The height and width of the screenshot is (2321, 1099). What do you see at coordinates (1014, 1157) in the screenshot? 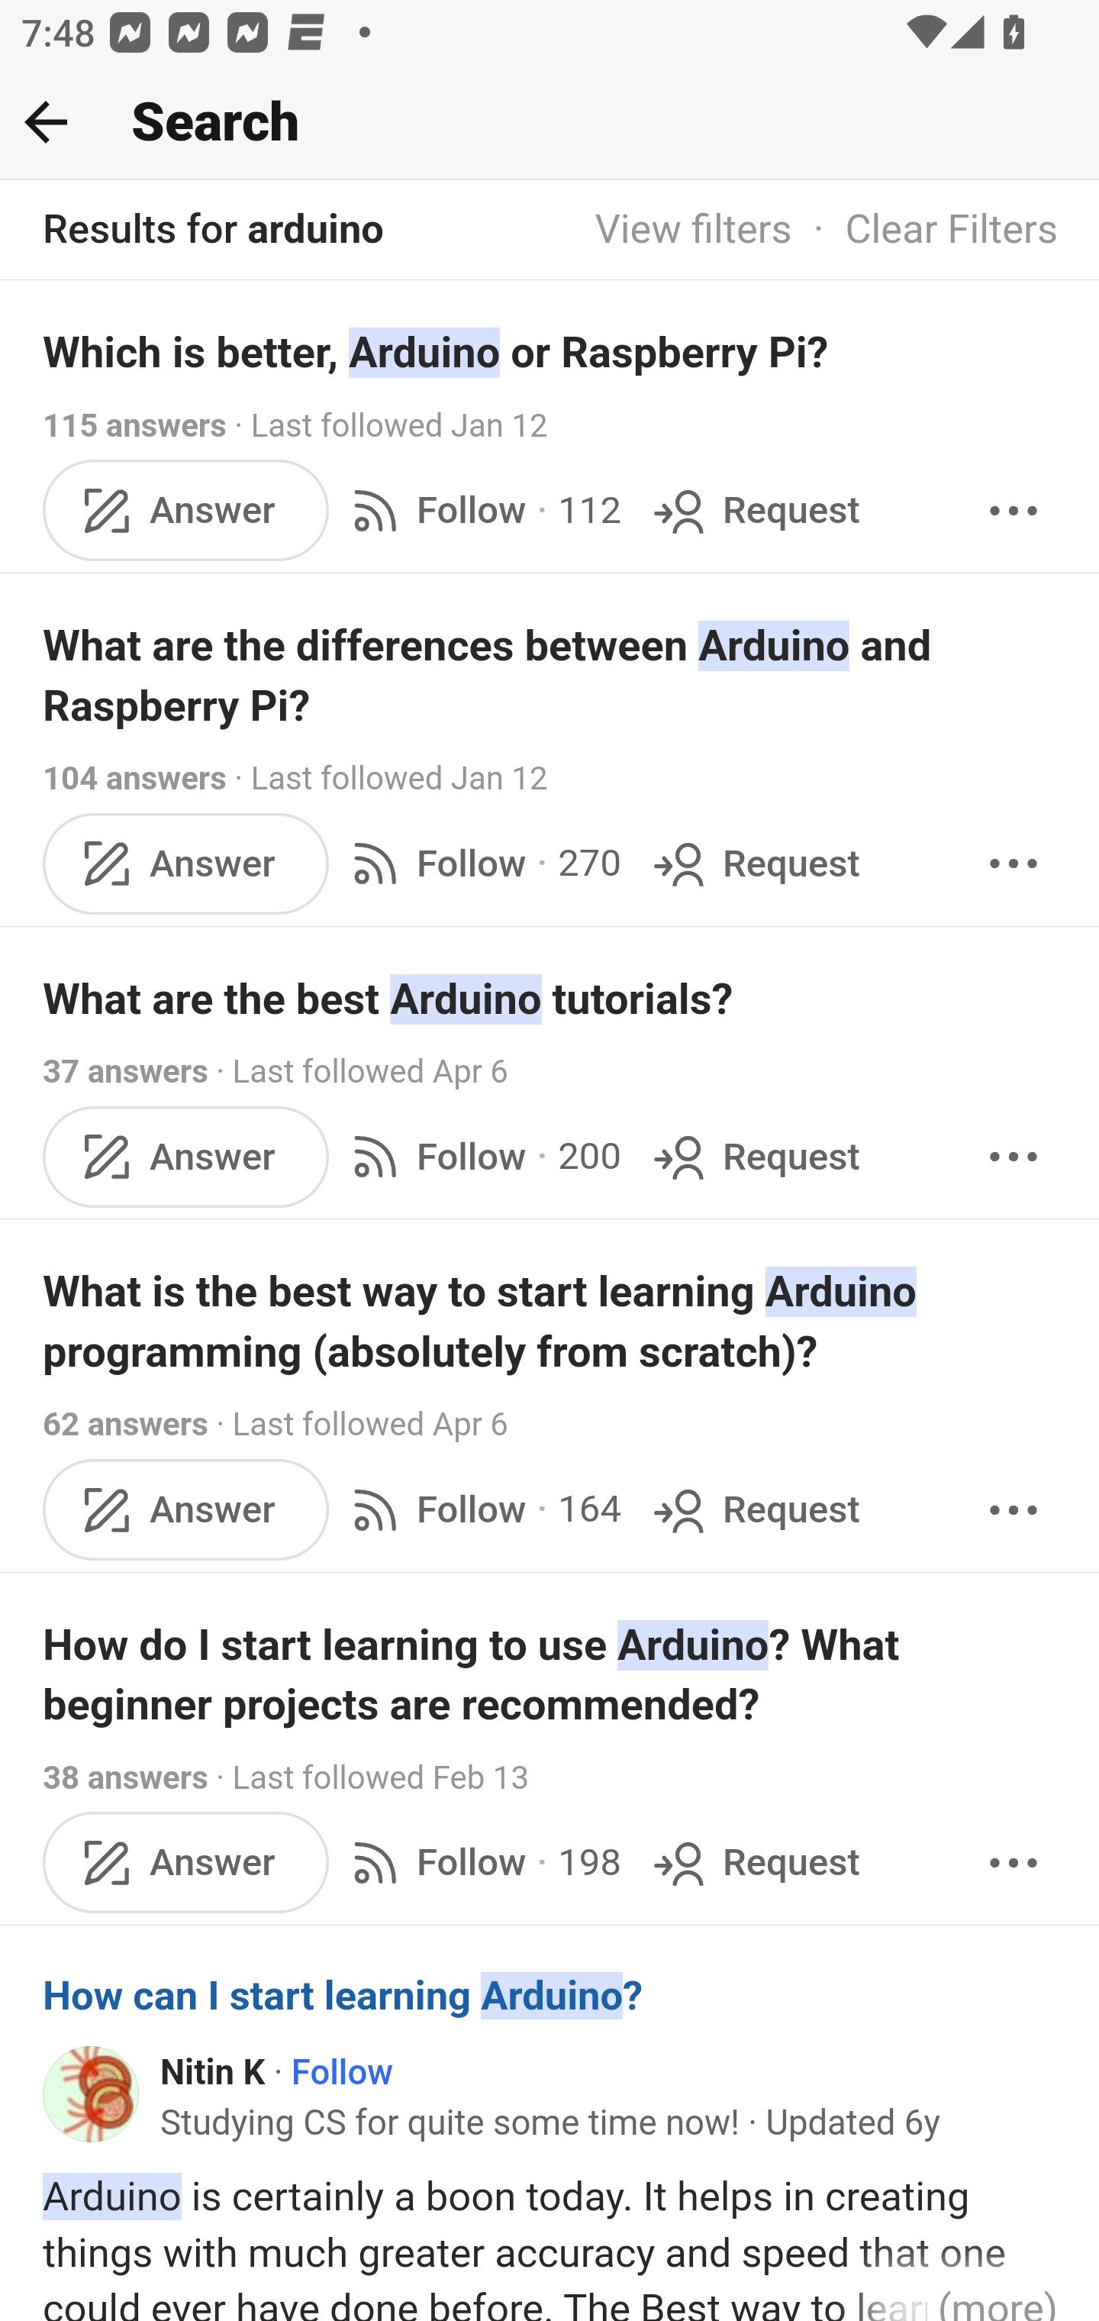
I see `More` at bounding box center [1014, 1157].